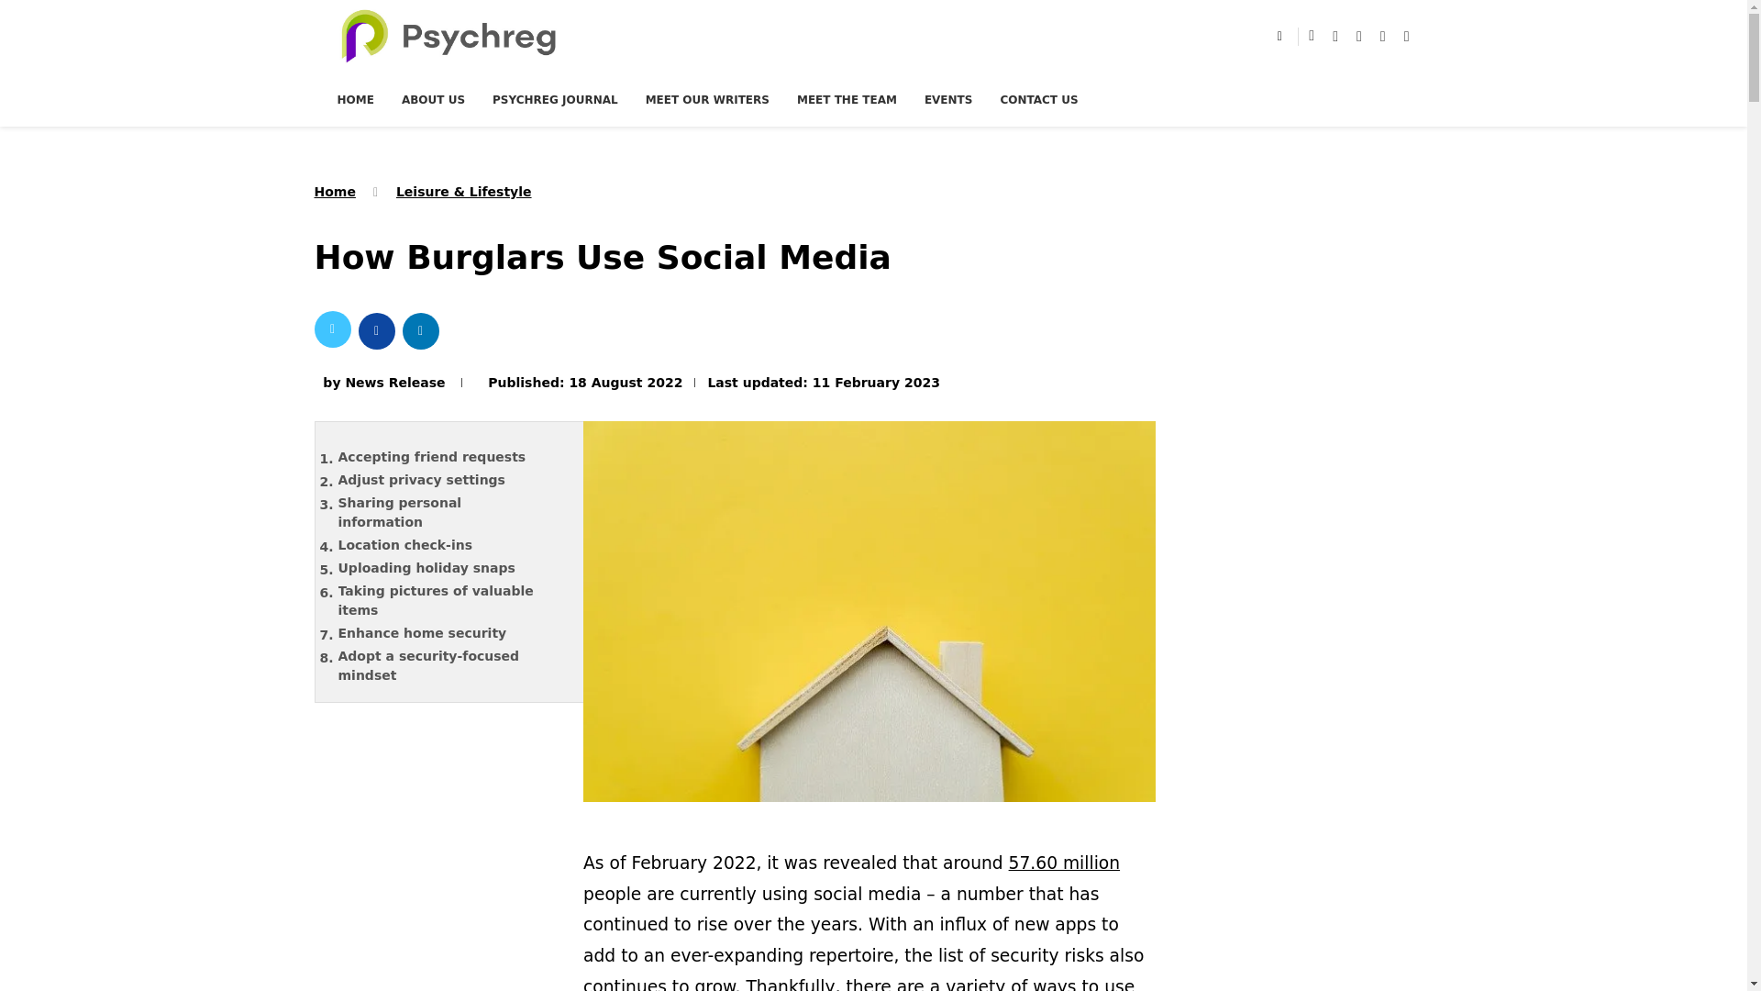 This screenshot has width=1761, height=991. I want to click on Sharing personal information, so click(452, 512).